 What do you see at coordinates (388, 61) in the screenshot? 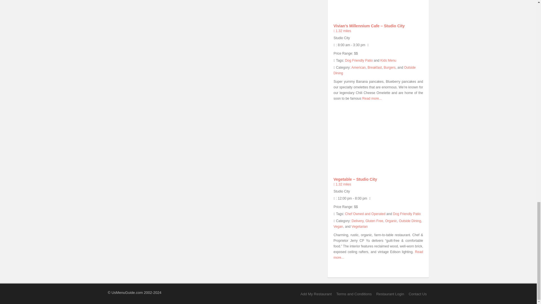
I see `Kids Menu` at bounding box center [388, 61].